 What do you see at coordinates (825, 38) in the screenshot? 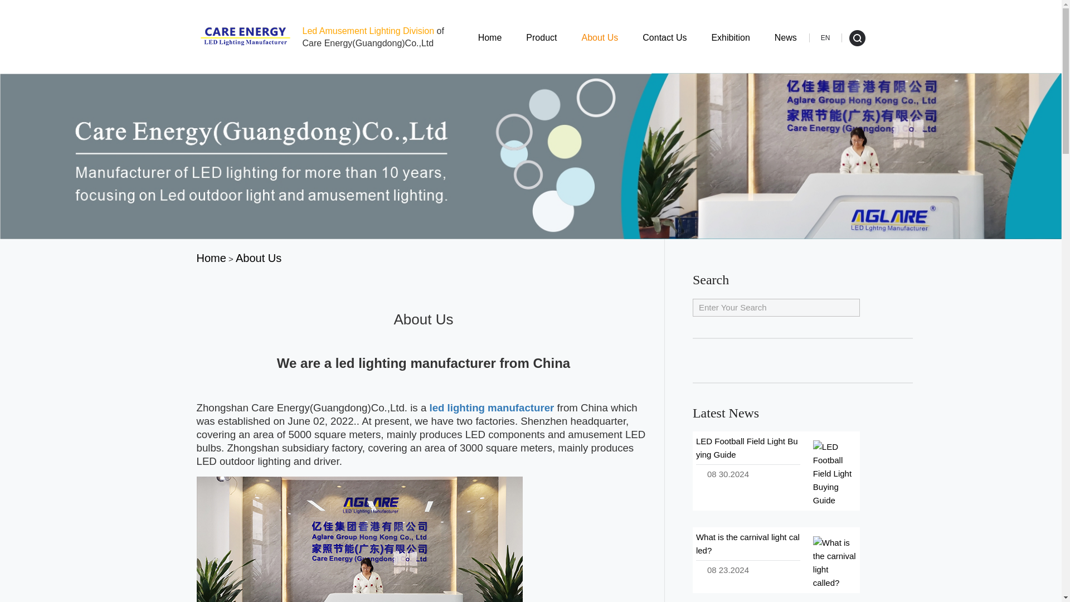
I see `EN` at bounding box center [825, 38].